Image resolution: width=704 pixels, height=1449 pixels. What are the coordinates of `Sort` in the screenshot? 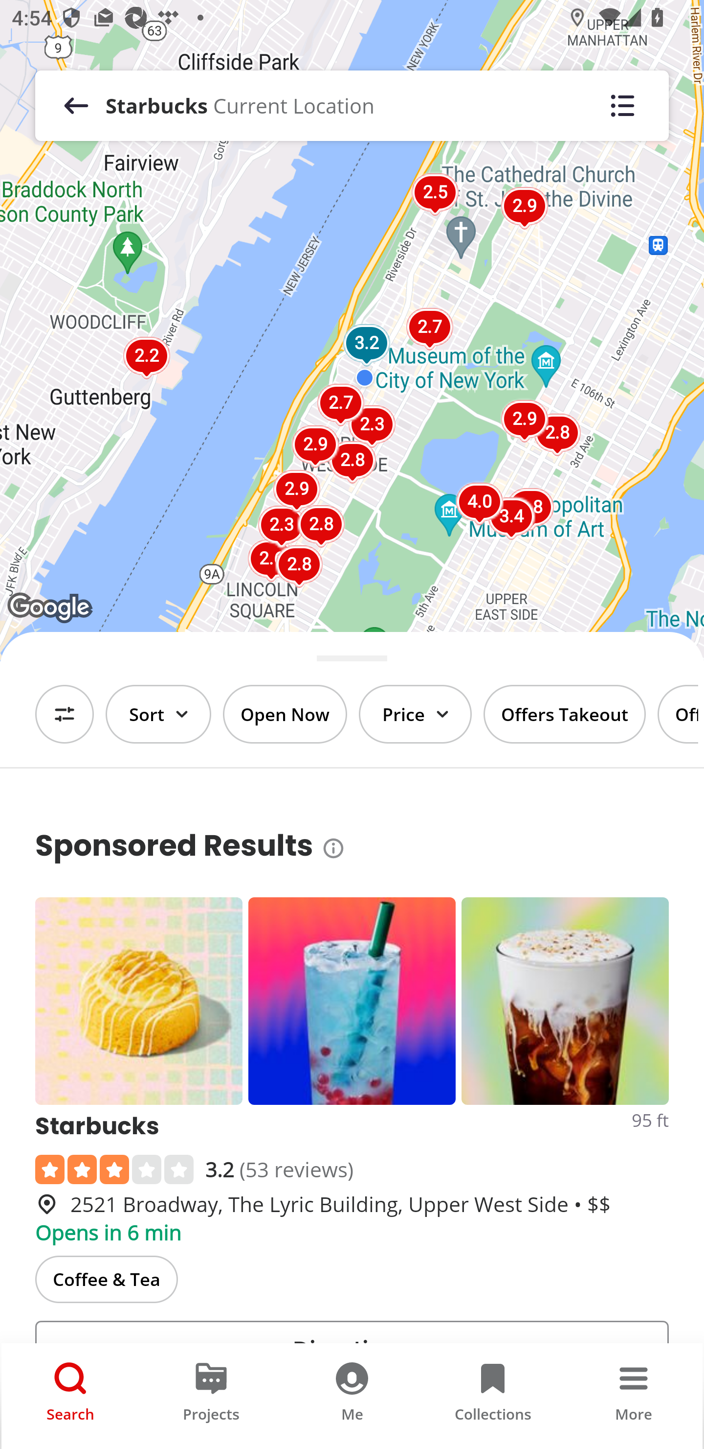 It's located at (158, 714).